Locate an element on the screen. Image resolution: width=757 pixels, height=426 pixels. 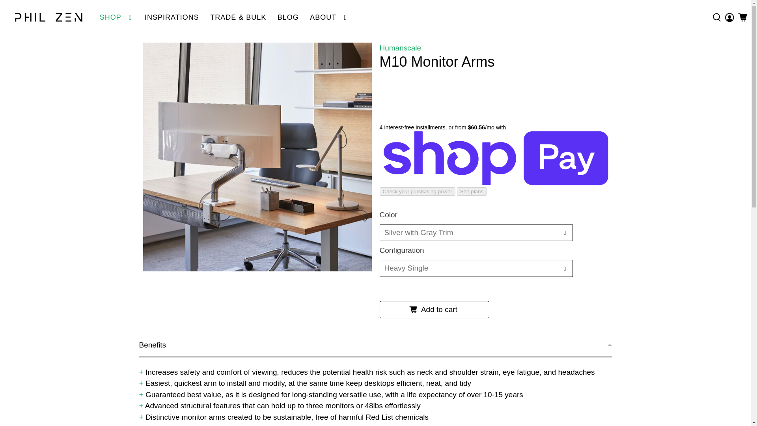
BLOG is located at coordinates (288, 17).